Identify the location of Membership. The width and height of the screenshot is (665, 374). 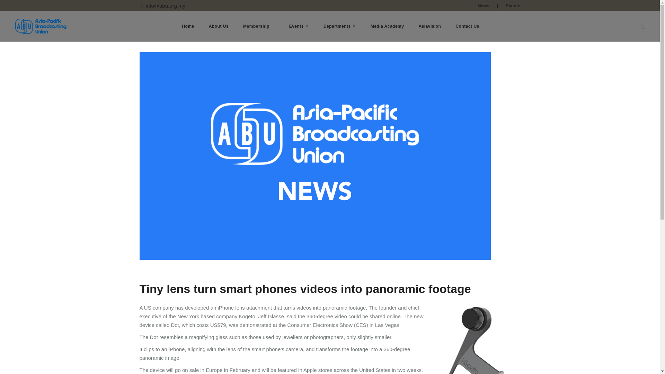
(259, 26).